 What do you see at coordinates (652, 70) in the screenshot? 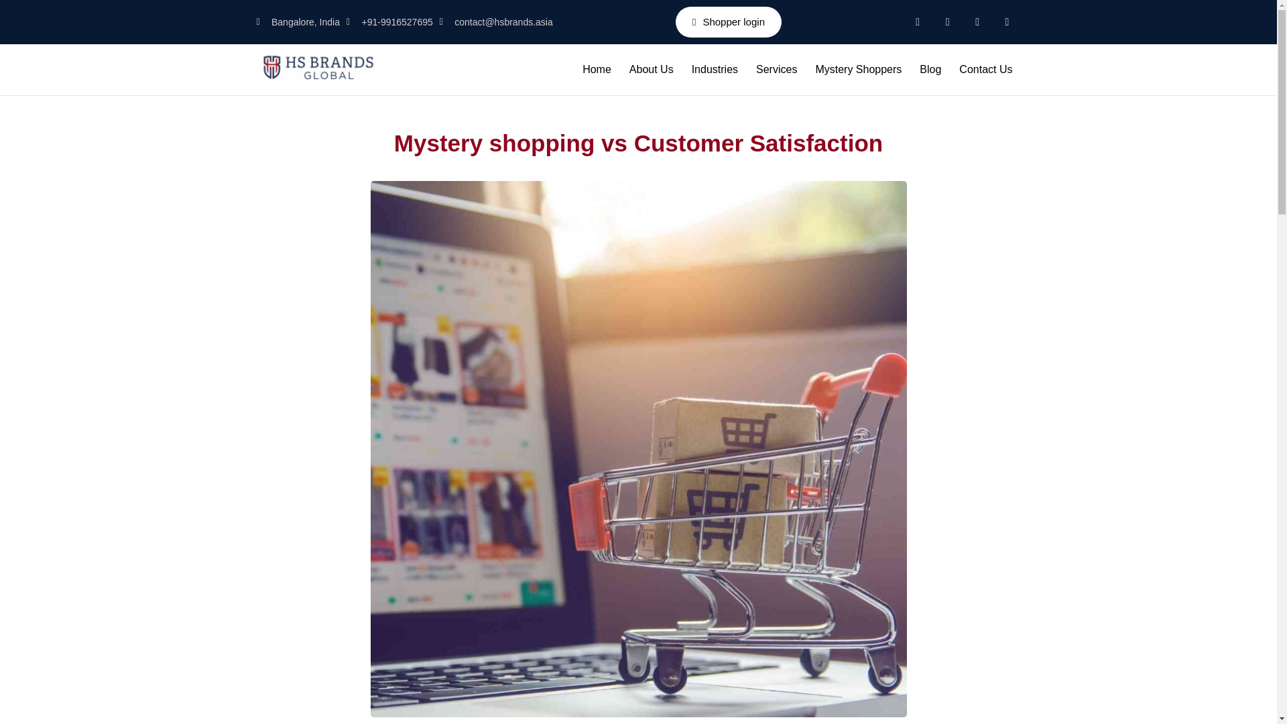
I see `About Us` at bounding box center [652, 70].